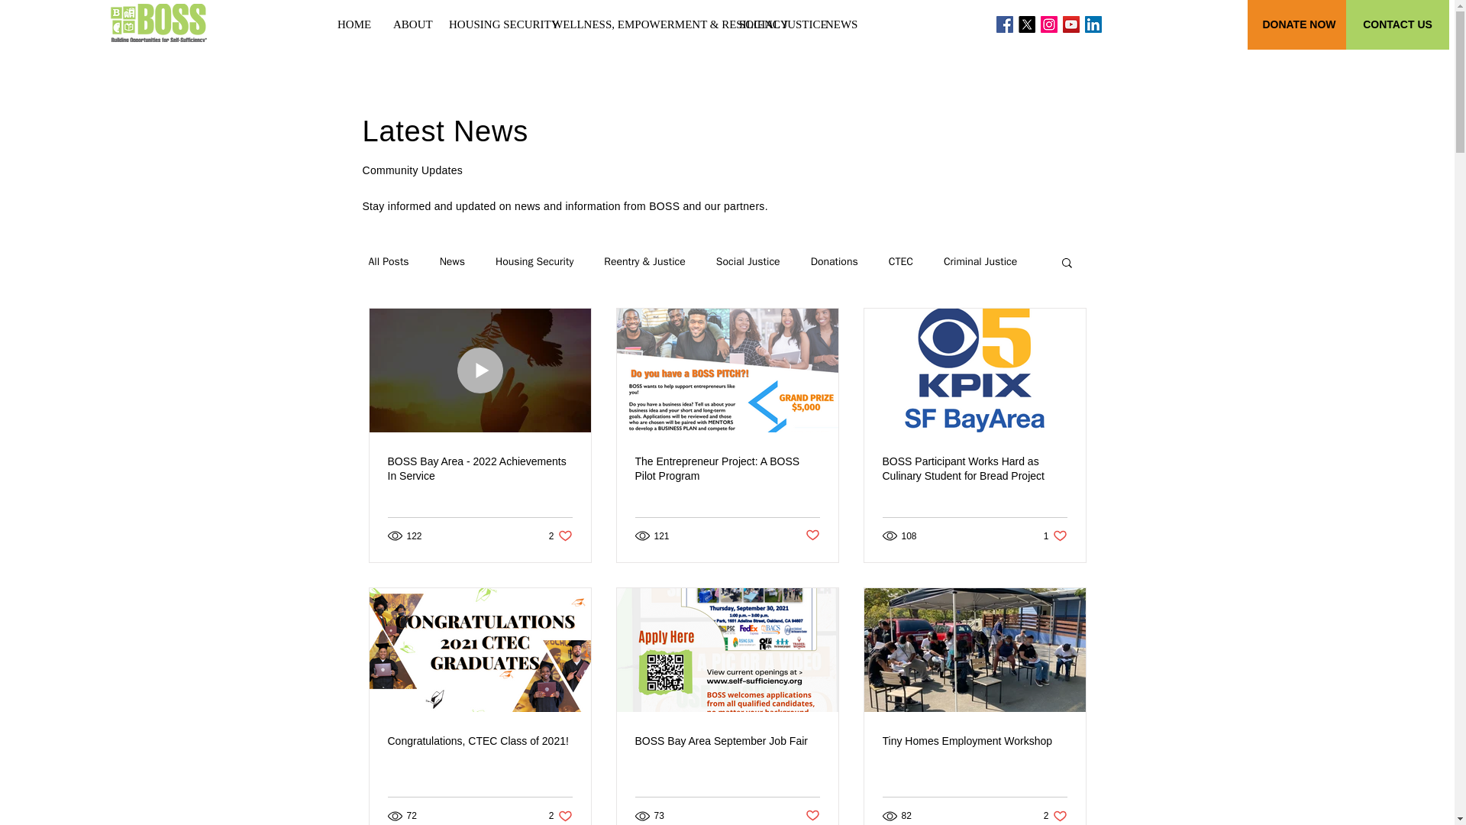 The image size is (1466, 825). I want to click on Housing Security, so click(534, 261).